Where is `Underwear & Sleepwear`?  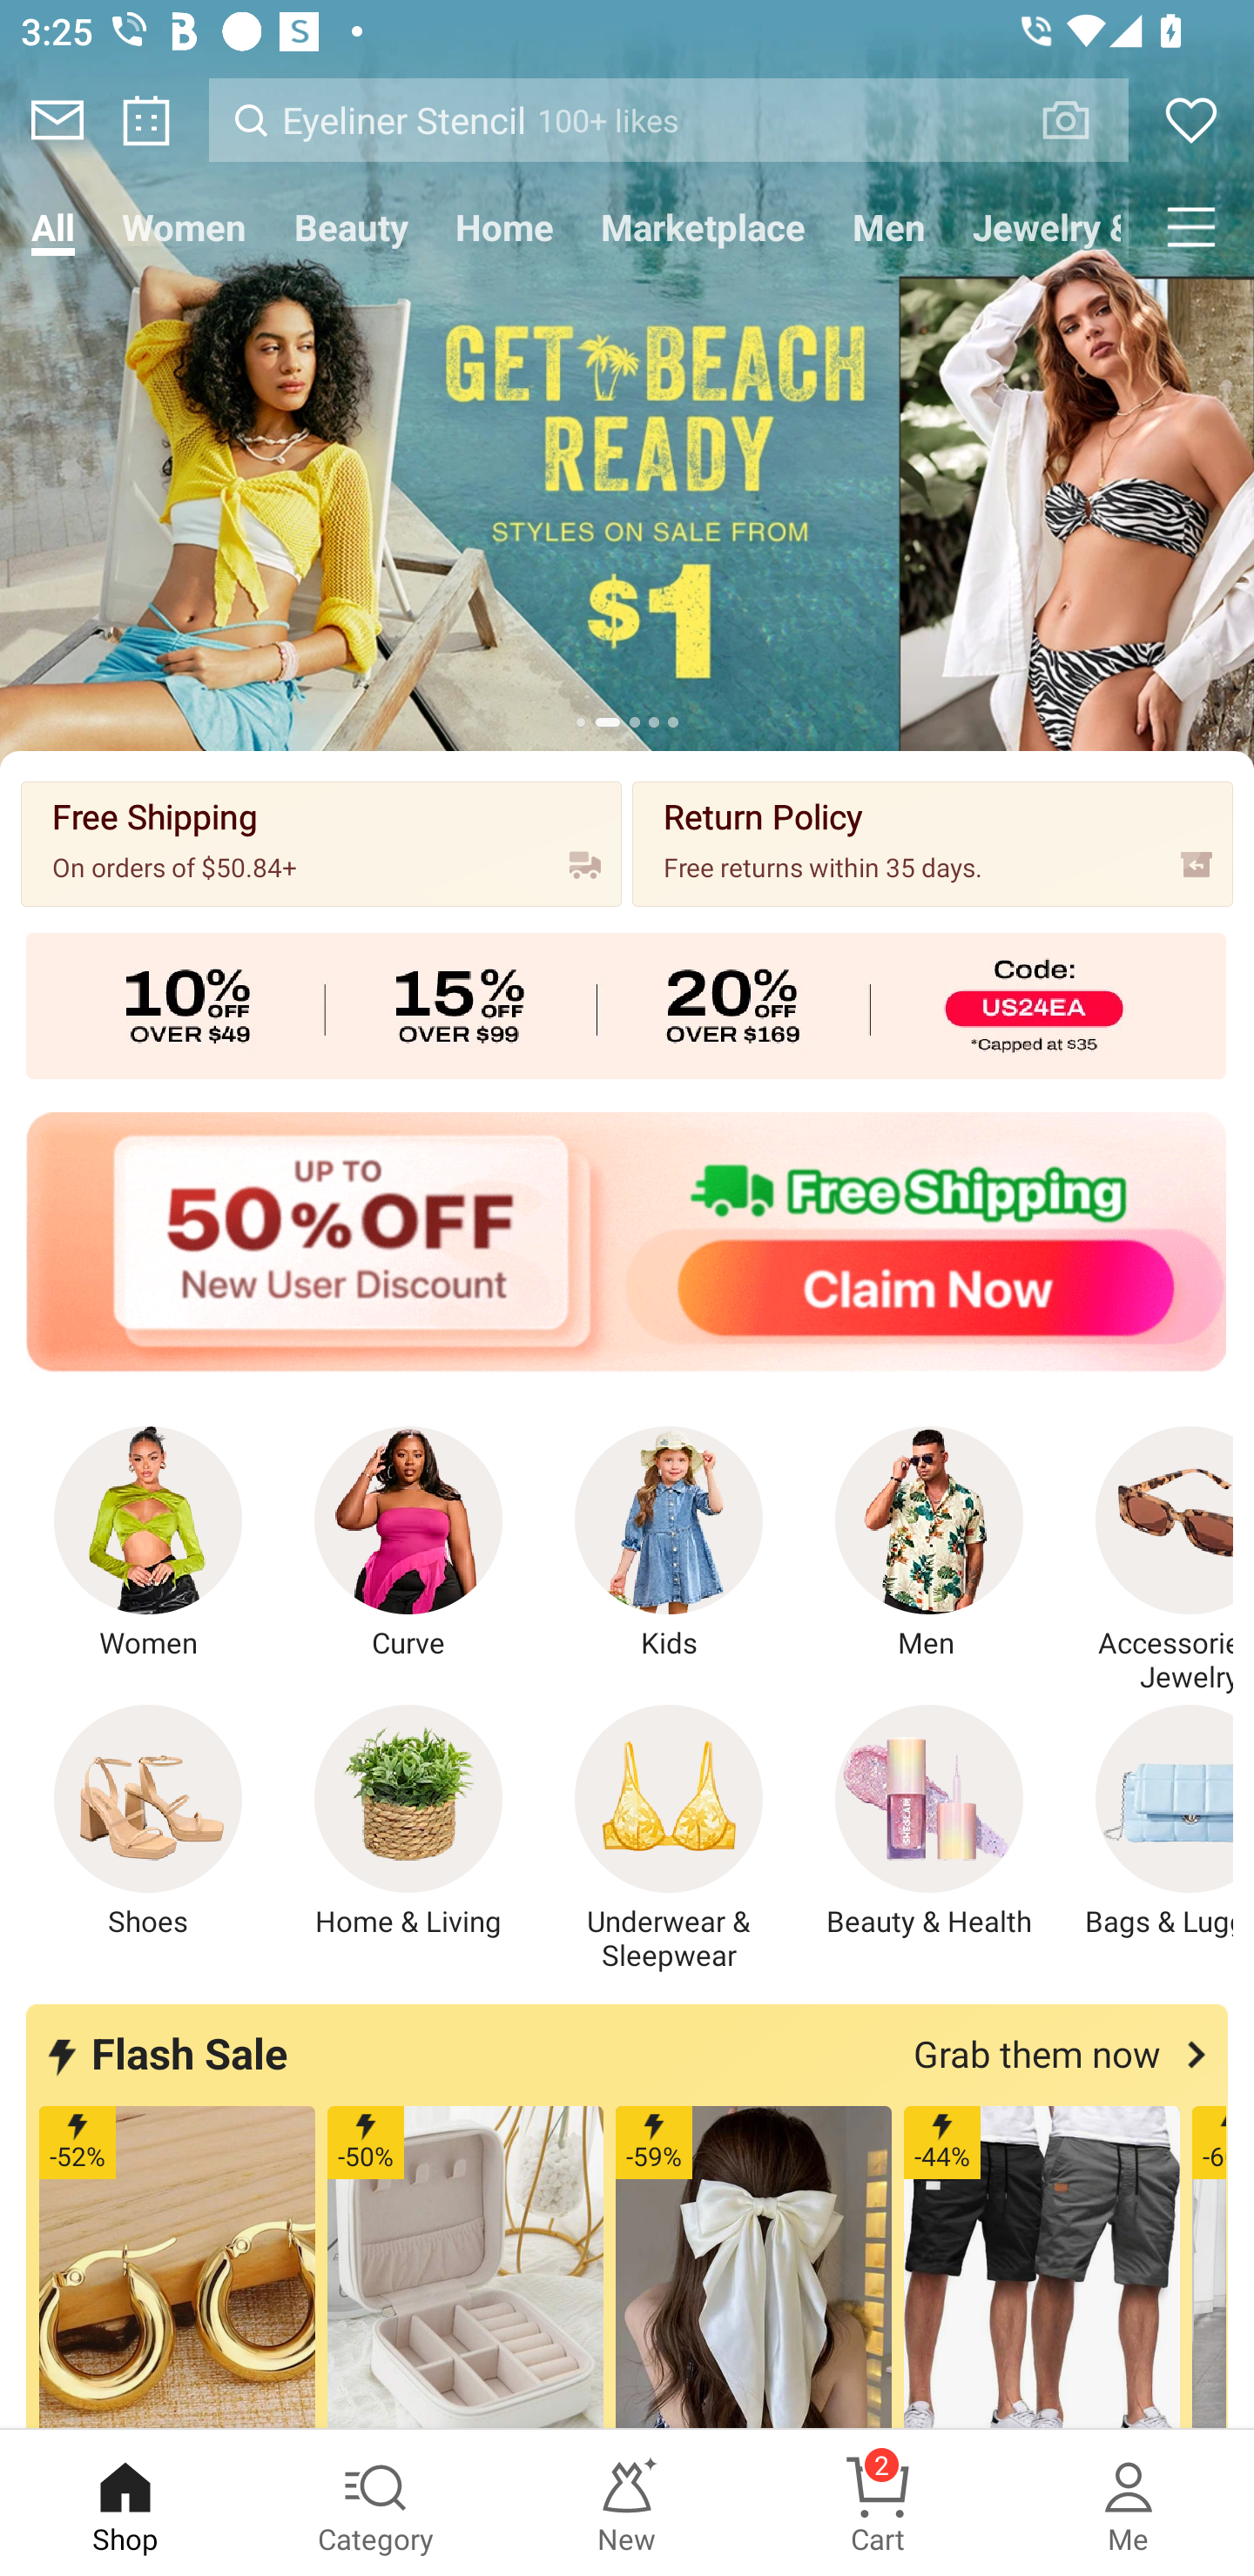 Underwear & Sleepwear is located at coordinates (669, 1839).